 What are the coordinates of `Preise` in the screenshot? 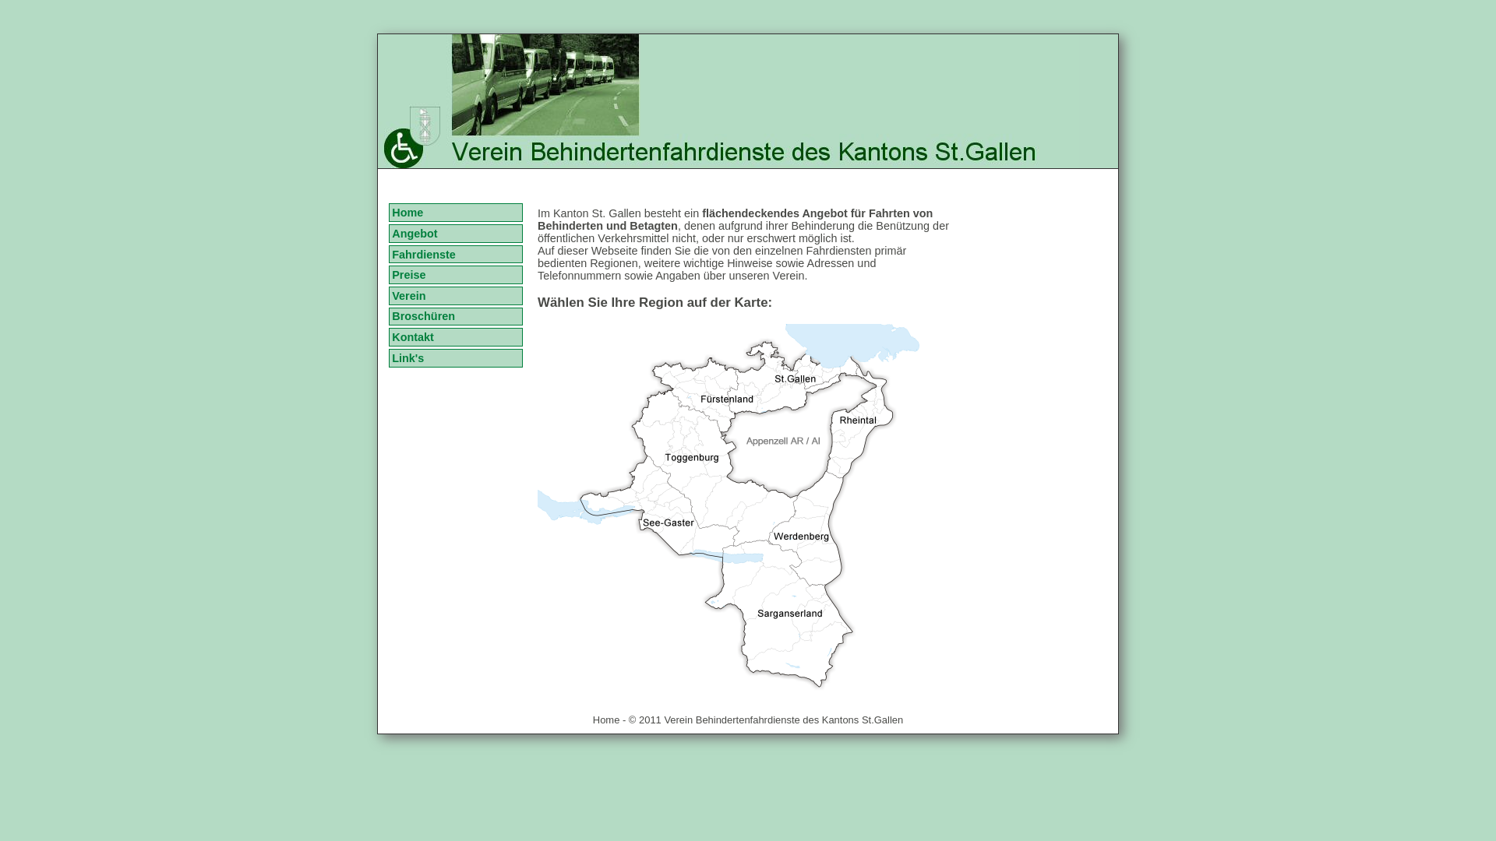 It's located at (455, 275).